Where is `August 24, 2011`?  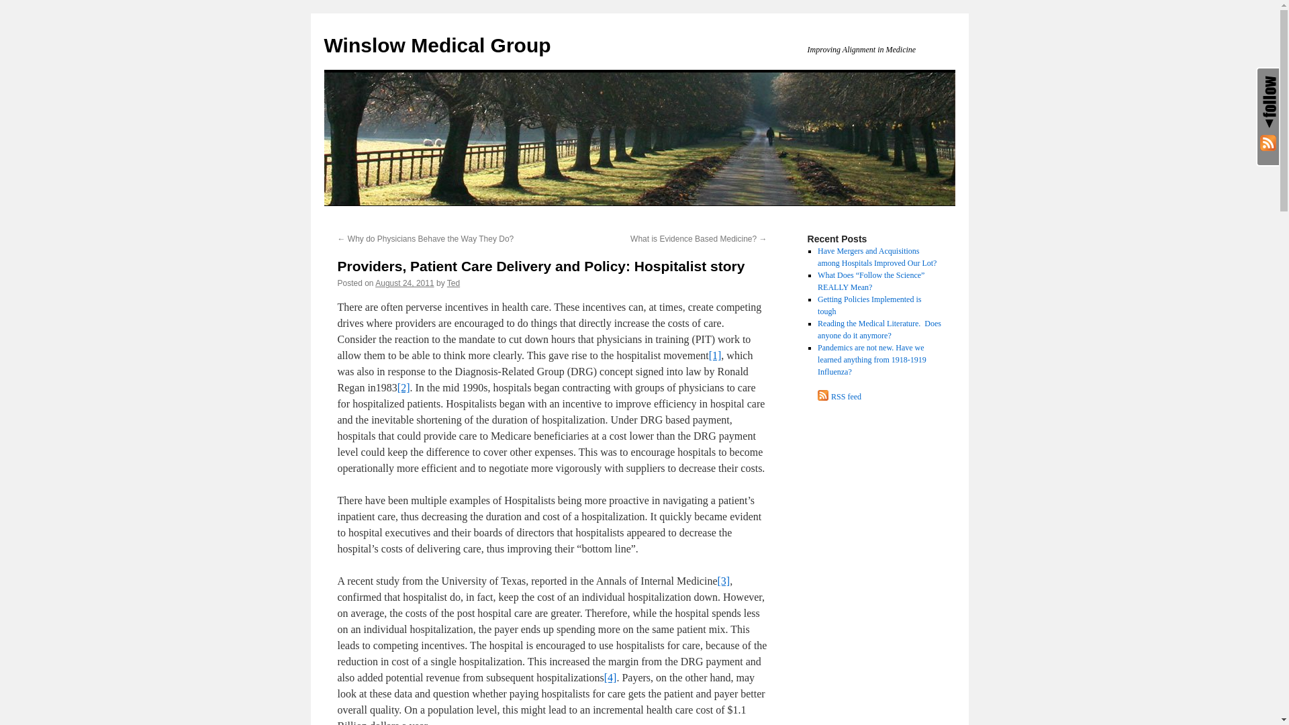
August 24, 2011 is located at coordinates (404, 283).